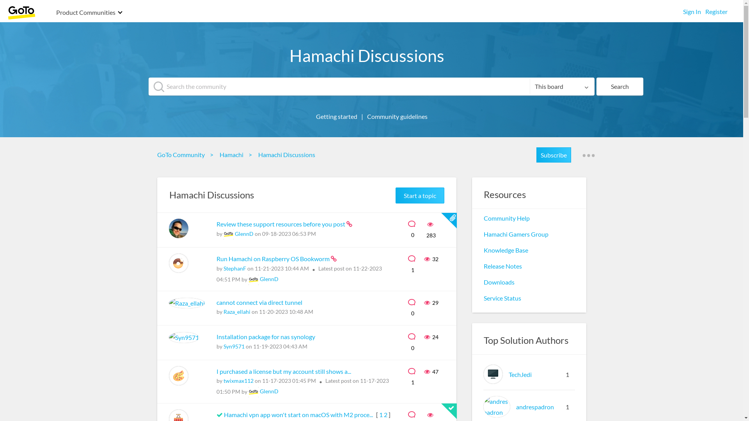 This screenshot has height=421, width=749. What do you see at coordinates (22, 13) in the screenshot?
I see `GoTo Community Home` at bounding box center [22, 13].